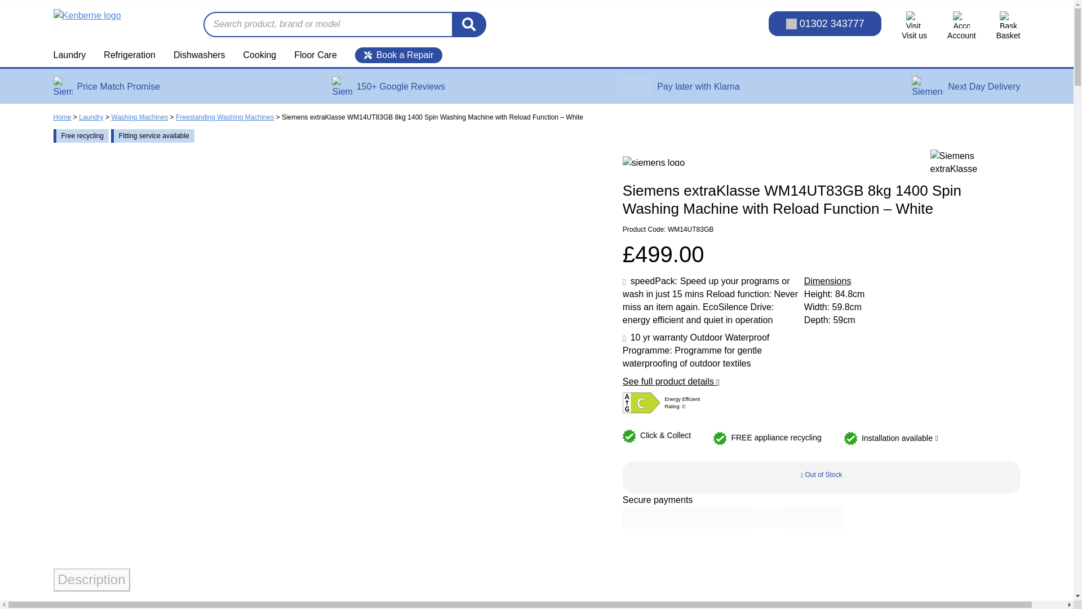 Image resolution: width=1082 pixels, height=609 pixels. Describe the element at coordinates (74, 55) in the screenshot. I see `Laundry` at that location.